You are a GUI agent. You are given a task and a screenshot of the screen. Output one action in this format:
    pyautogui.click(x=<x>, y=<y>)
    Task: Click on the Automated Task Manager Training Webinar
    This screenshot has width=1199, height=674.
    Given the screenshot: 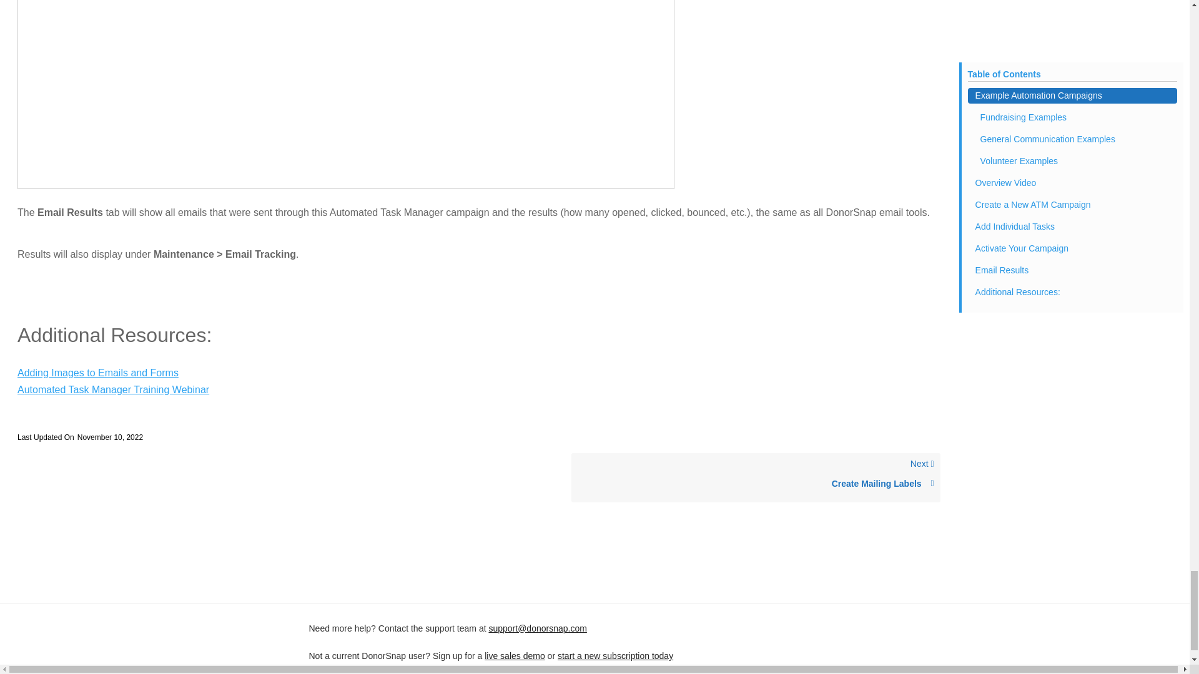 What is the action you would take?
    pyautogui.click(x=98, y=372)
    